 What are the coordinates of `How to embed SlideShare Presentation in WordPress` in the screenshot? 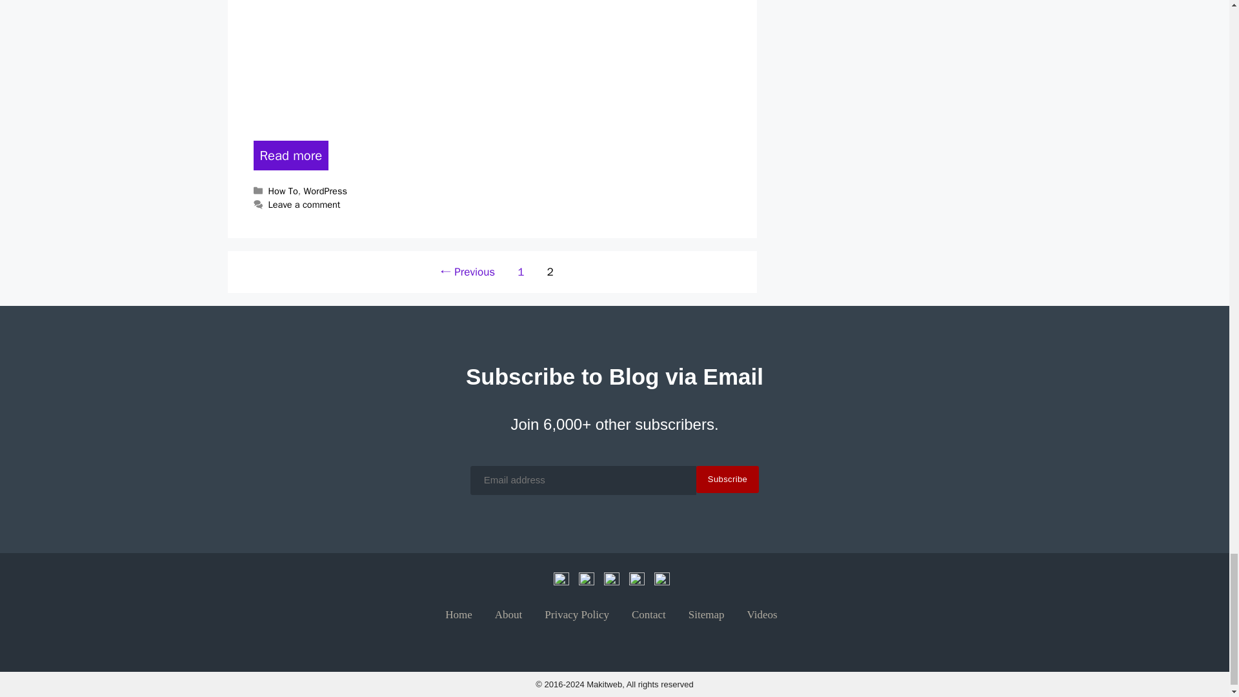 It's located at (290, 155).